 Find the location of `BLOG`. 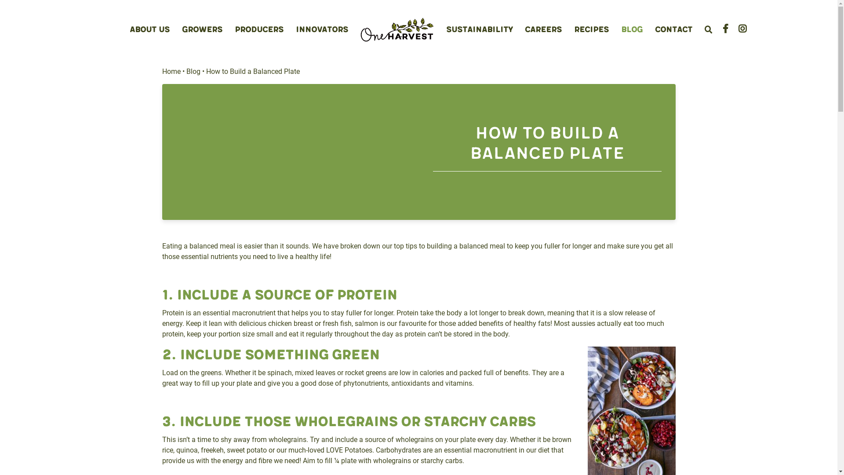

BLOG is located at coordinates (632, 30).